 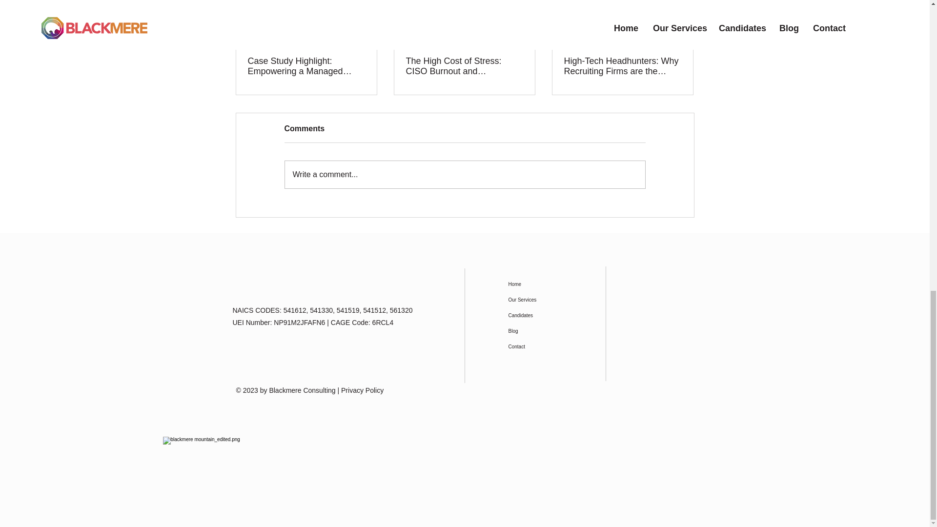 What do you see at coordinates (533, 300) in the screenshot?
I see `Our Services` at bounding box center [533, 300].